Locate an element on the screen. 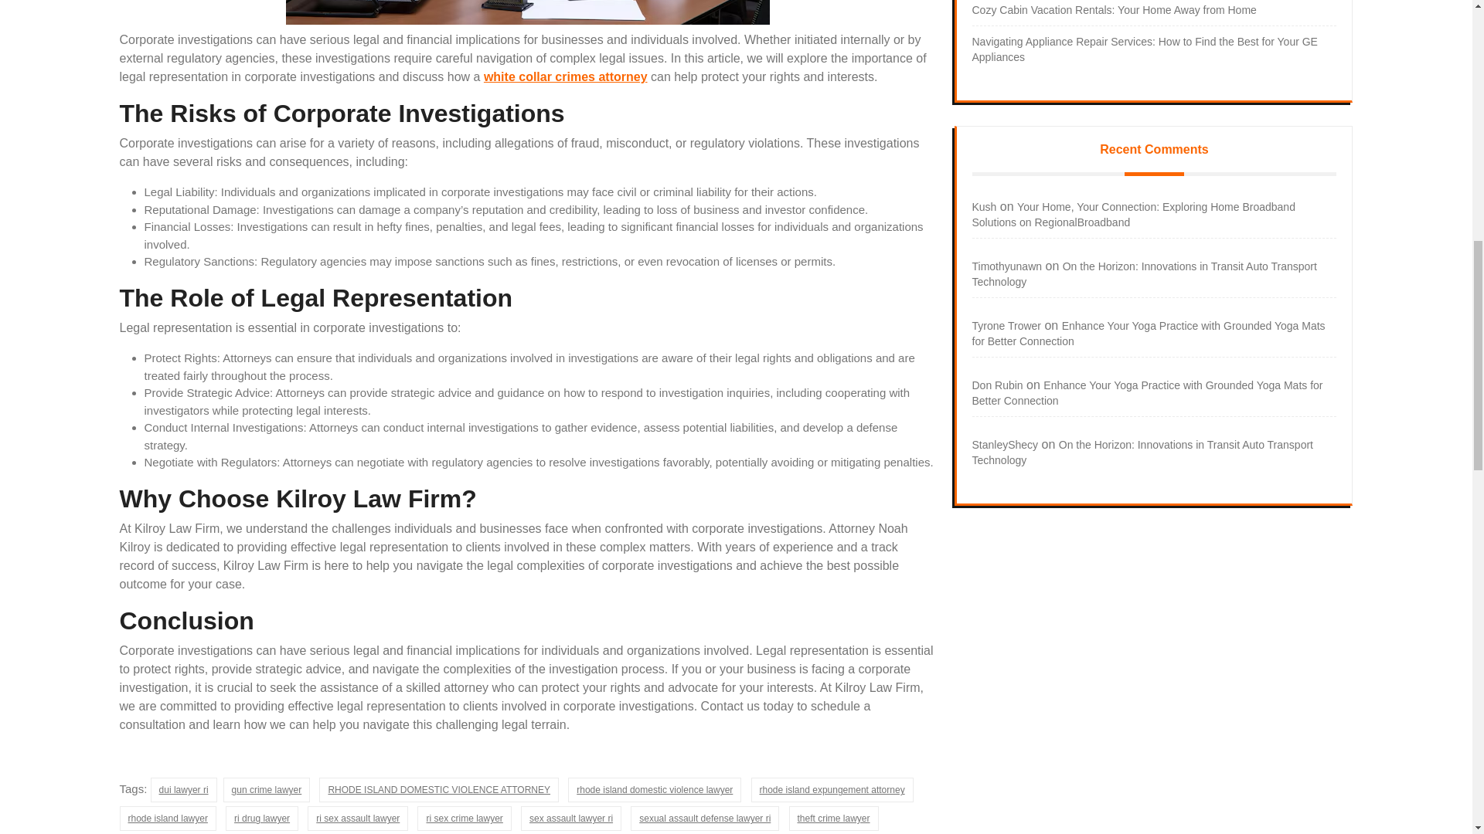  ri sex assault lawyer is located at coordinates (357, 819).